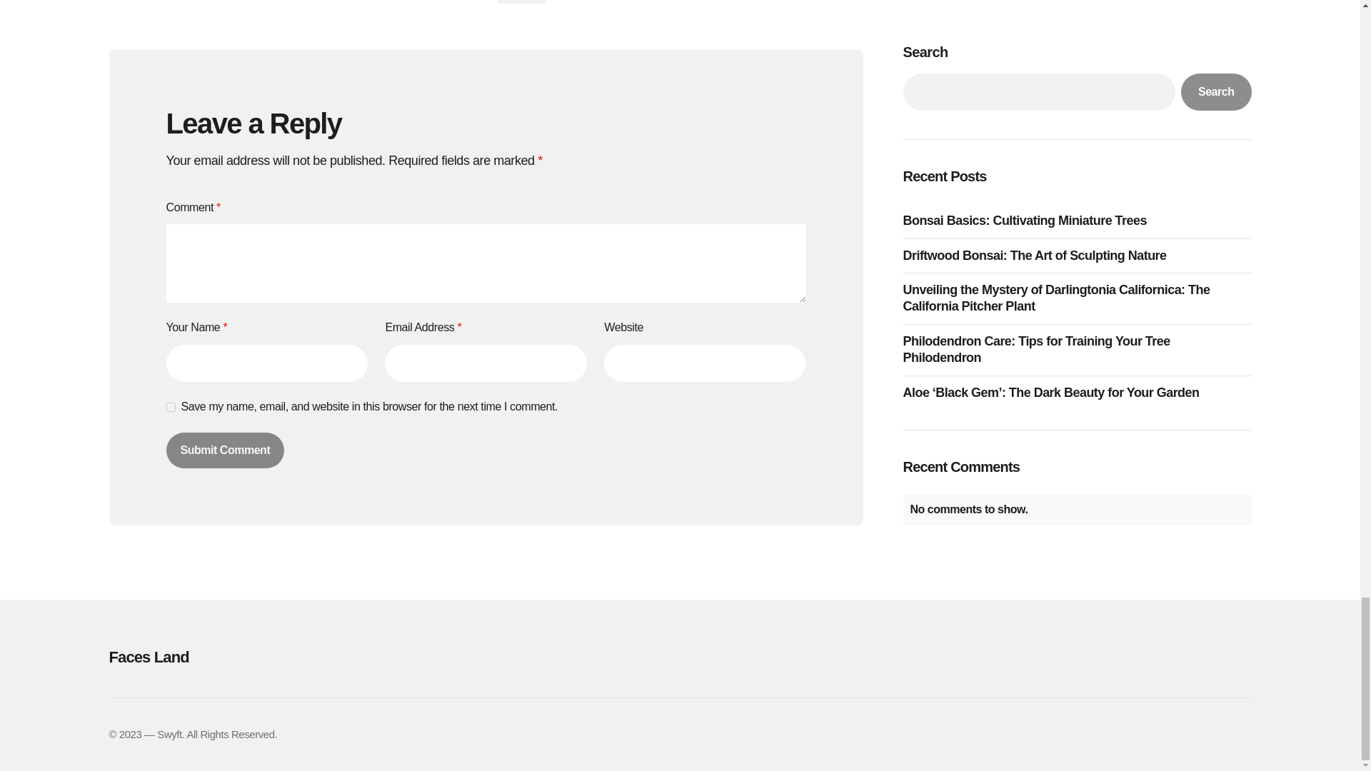 This screenshot has width=1371, height=771. I want to click on Faces Land, so click(287, 657).